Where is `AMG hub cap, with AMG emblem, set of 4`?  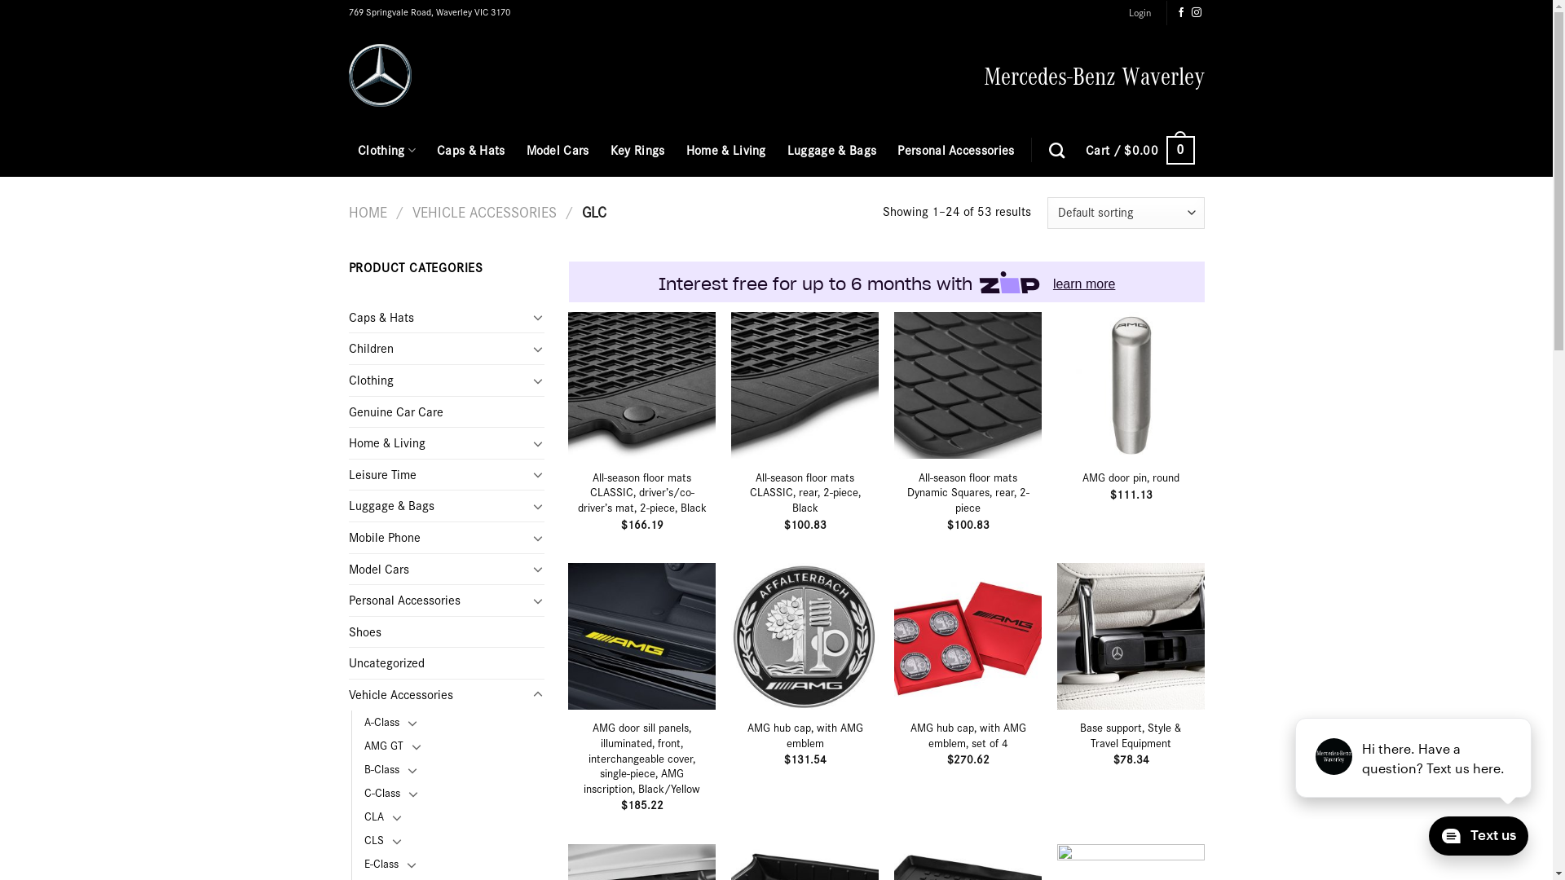 AMG hub cap, with AMG emblem, set of 4 is located at coordinates (968, 735).